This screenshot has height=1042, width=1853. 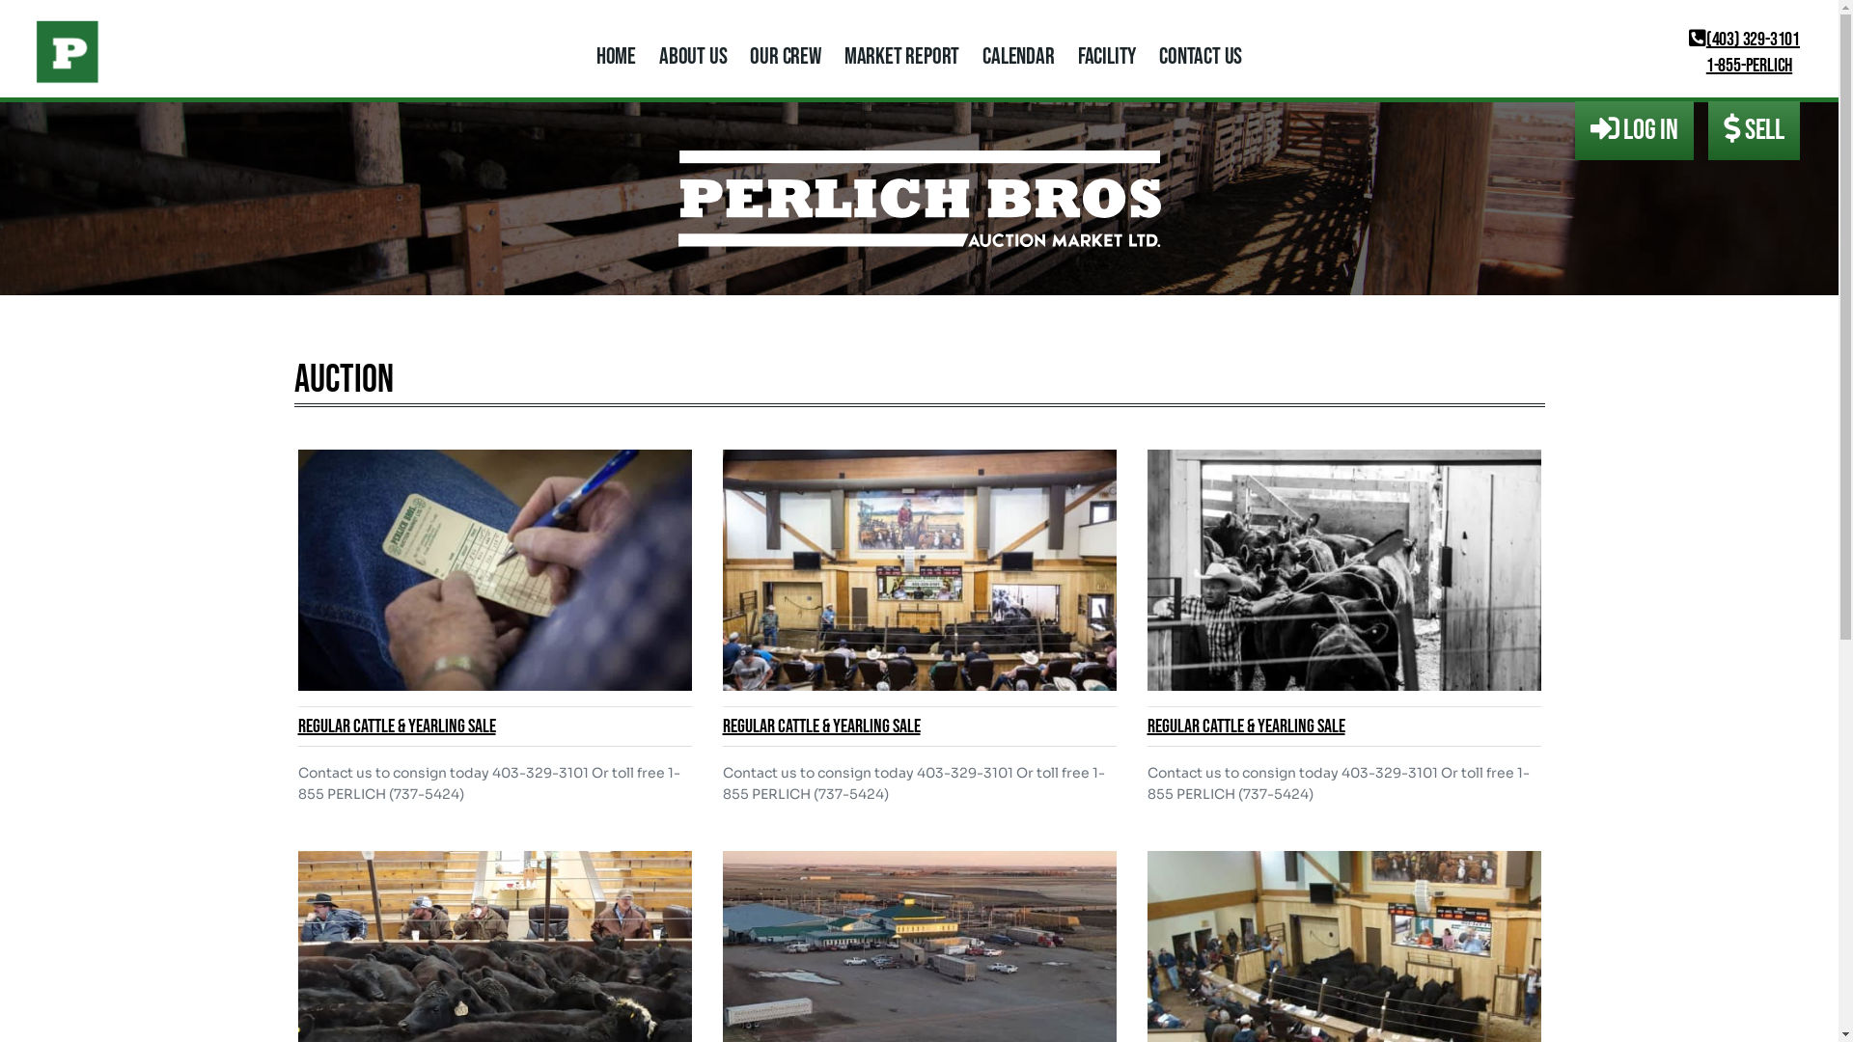 I want to click on ABOUT US, so click(x=693, y=56).